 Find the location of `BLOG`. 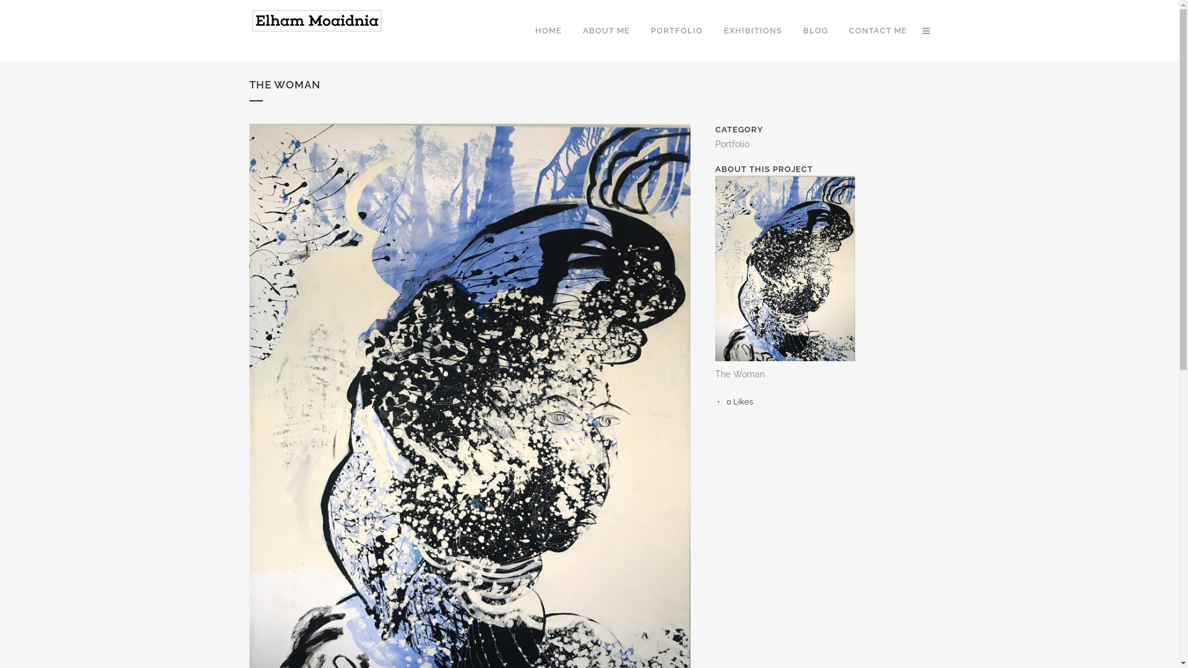

BLOG is located at coordinates (815, 31).